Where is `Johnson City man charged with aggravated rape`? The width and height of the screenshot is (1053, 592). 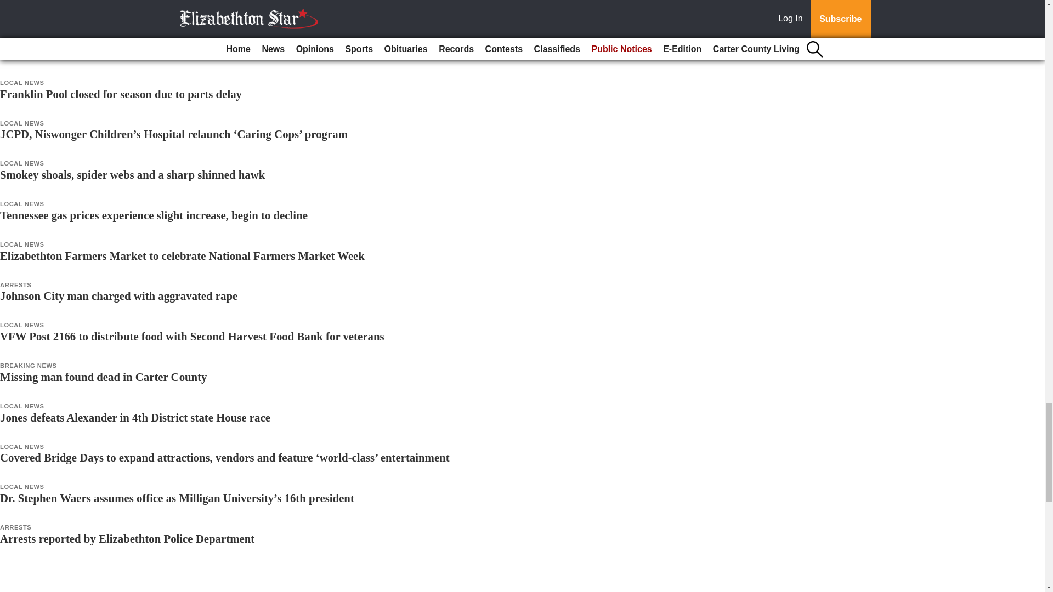 Johnson City man charged with aggravated rape is located at coordinates (118, 295).